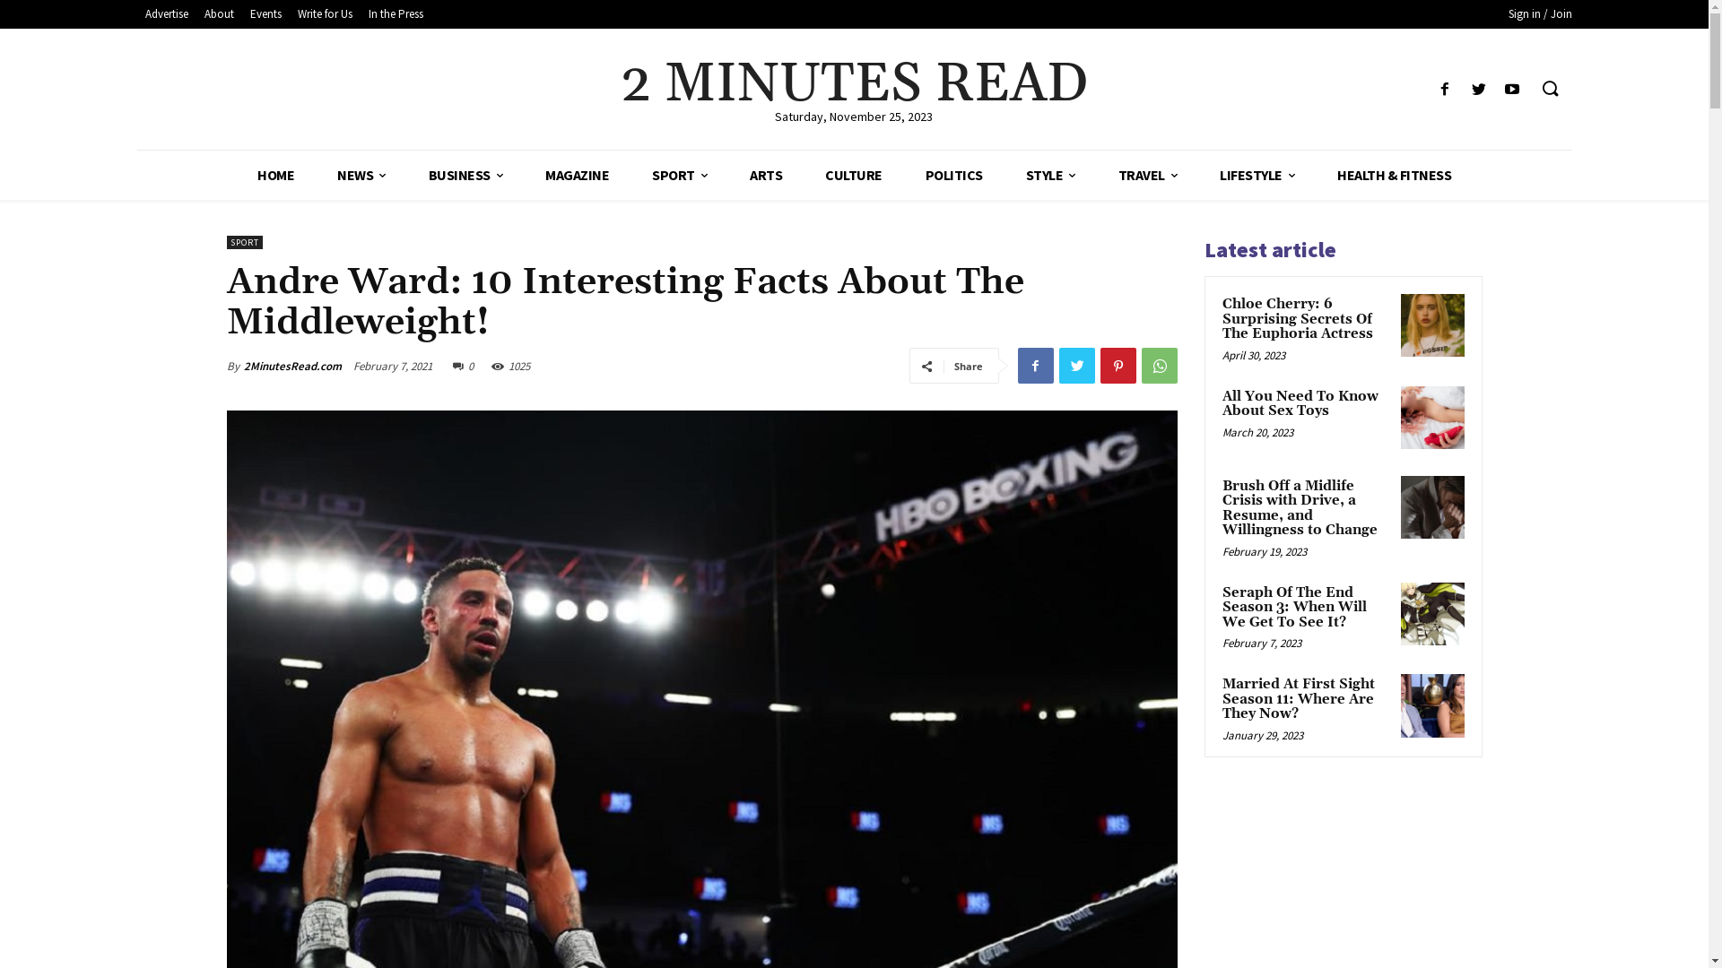  Describe the element at coordinates (244, 242) in the screenshot. I see `SPORT` at that location.